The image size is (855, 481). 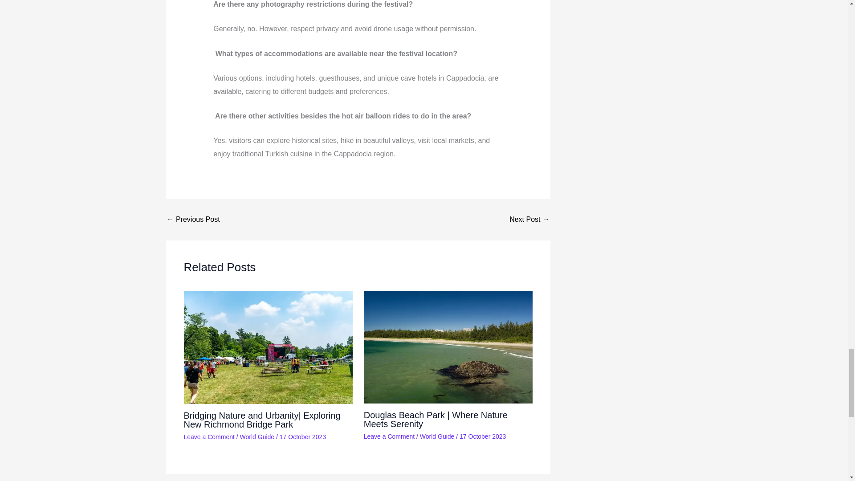 What do you see at coordinates (257, 437) in the screenshot?
I see `World Guide` at bounding box center [257, 437].